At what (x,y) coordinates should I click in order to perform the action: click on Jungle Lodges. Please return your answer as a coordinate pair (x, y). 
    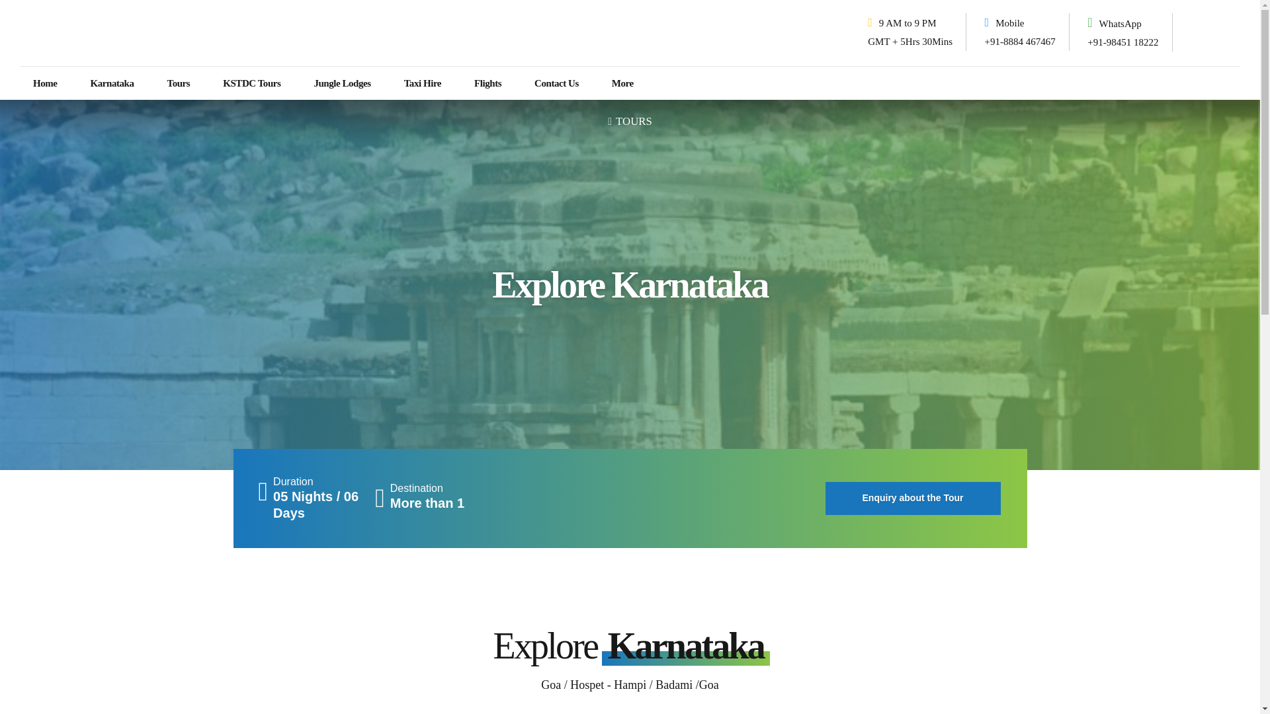
    Looking at the image, I should click on (342, 83).